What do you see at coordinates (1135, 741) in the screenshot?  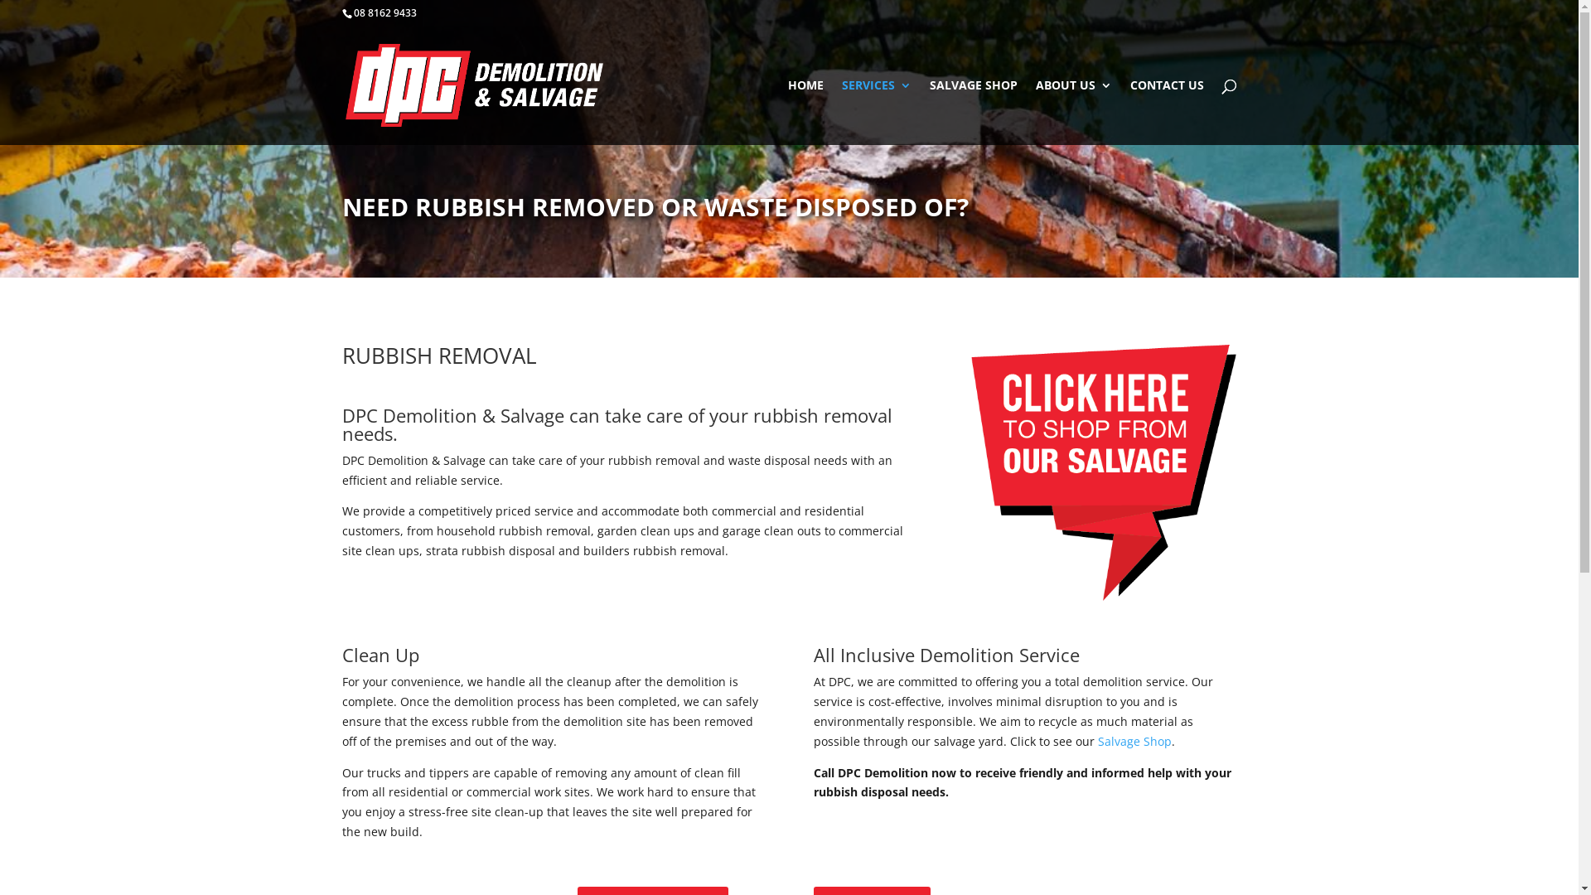 I see `Salvage Shop` at bounding box center [1135, 741].